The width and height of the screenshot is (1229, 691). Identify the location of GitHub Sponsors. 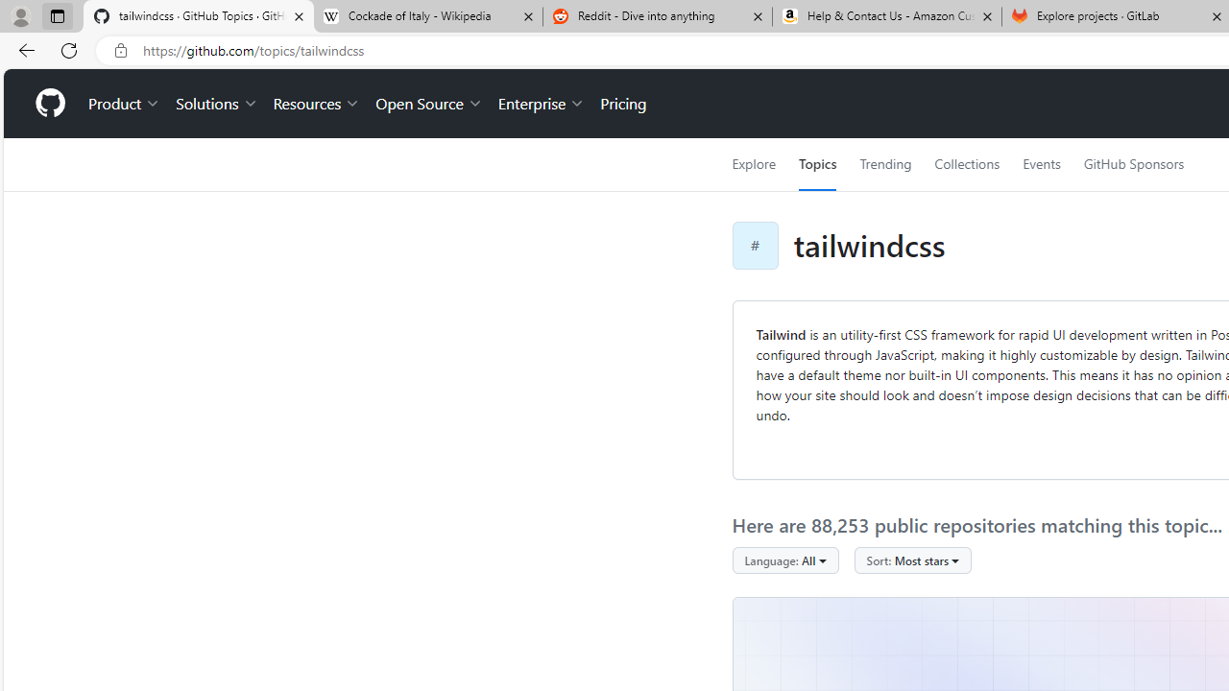
(1133, 164).